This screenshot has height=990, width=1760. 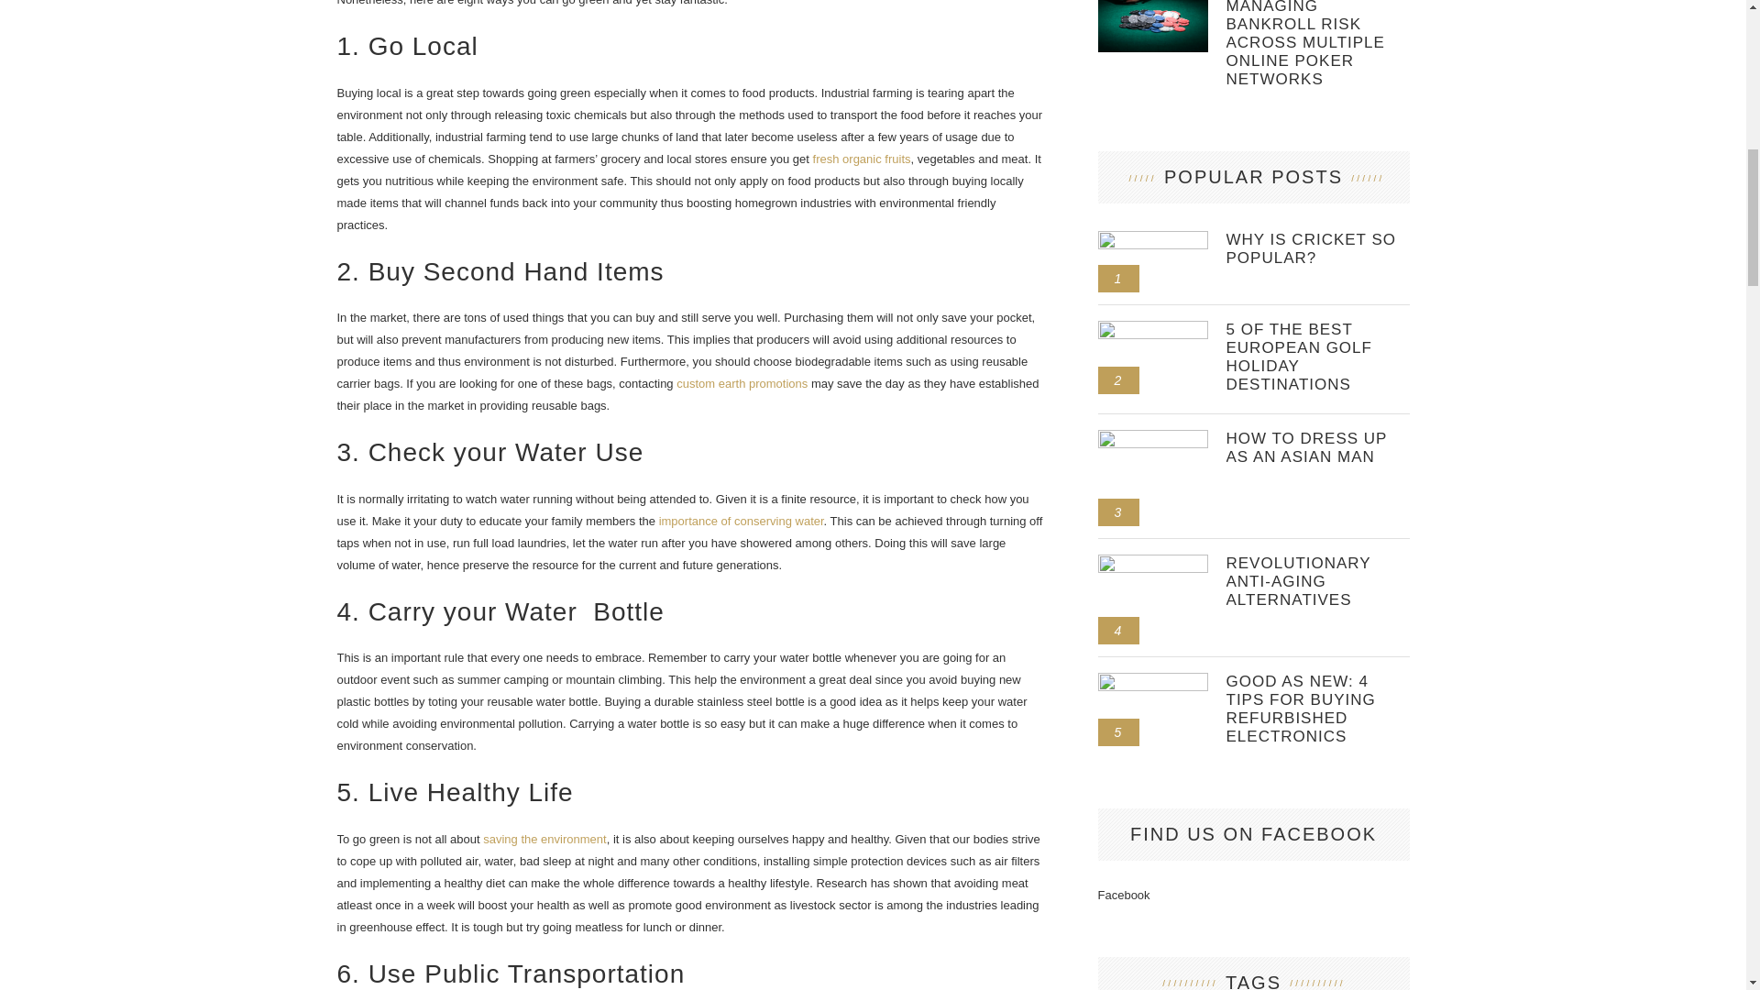 I want to click on How to dress up as an Asian man, so click(x=1153, y=436).